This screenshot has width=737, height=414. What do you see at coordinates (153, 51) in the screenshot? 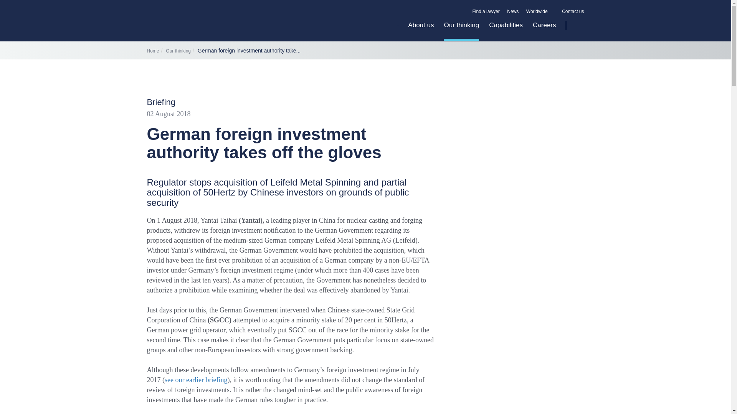
I see `Home` at bounding box center [153, 51].